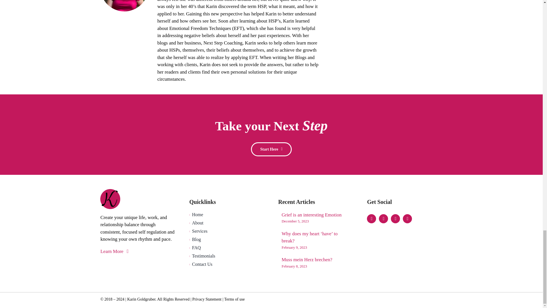 The width and height of the screenshot is (547, 308). What do you see at coordinates (138, 252) in the screenshot?
I see `Learn More` at bounding box center [138, 252].